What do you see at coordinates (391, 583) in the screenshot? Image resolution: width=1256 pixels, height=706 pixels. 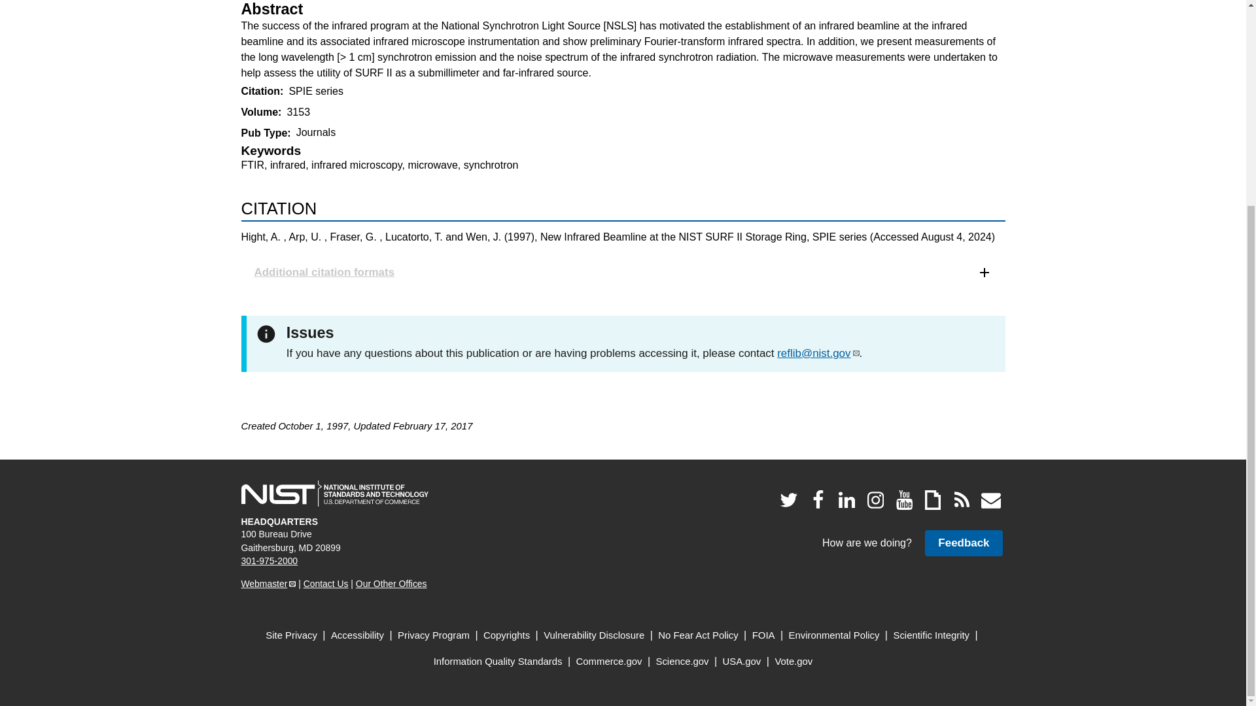 I see `Our Other Offices` at bounding box center [391, 583].